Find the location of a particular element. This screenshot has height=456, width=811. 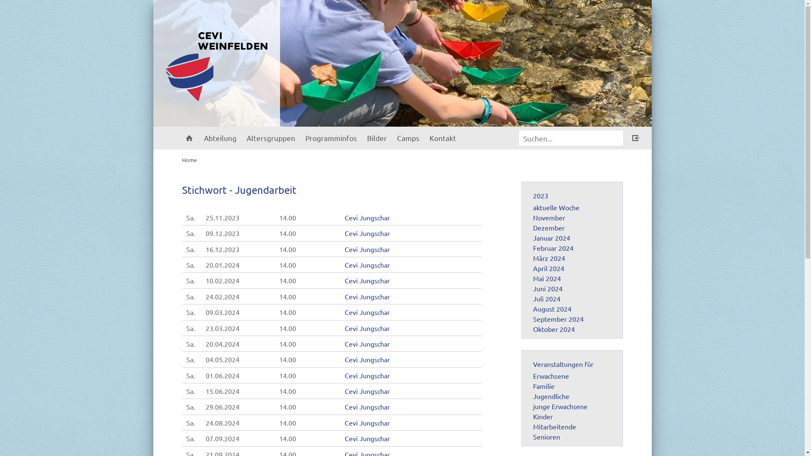

Cevi Jungschar is located at coordinates (367, 280).